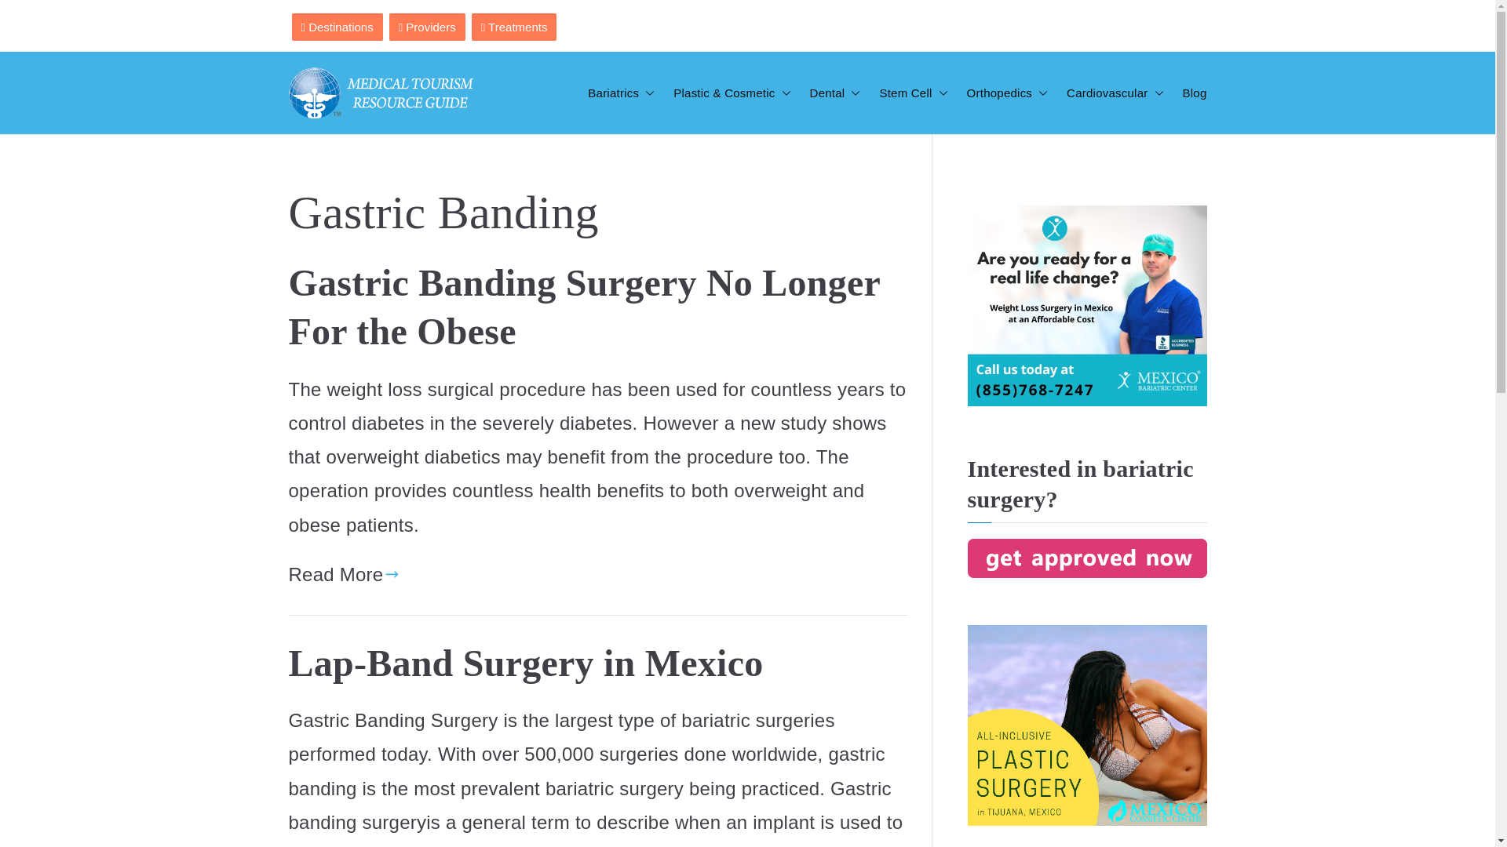  What do you see at coordinates (338, 27) in the screenshot?
I see `Destinations` at bounding box center [338, 27].